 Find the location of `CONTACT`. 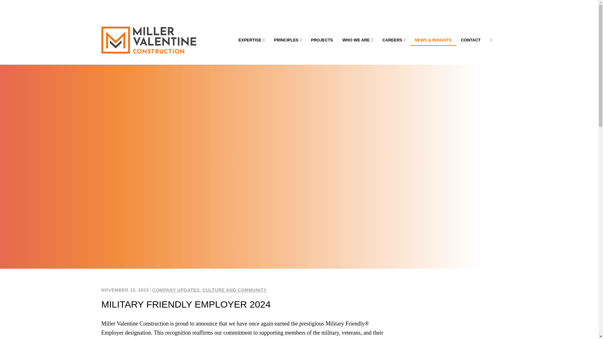

CONTACT is located at coordinates (471, 40).